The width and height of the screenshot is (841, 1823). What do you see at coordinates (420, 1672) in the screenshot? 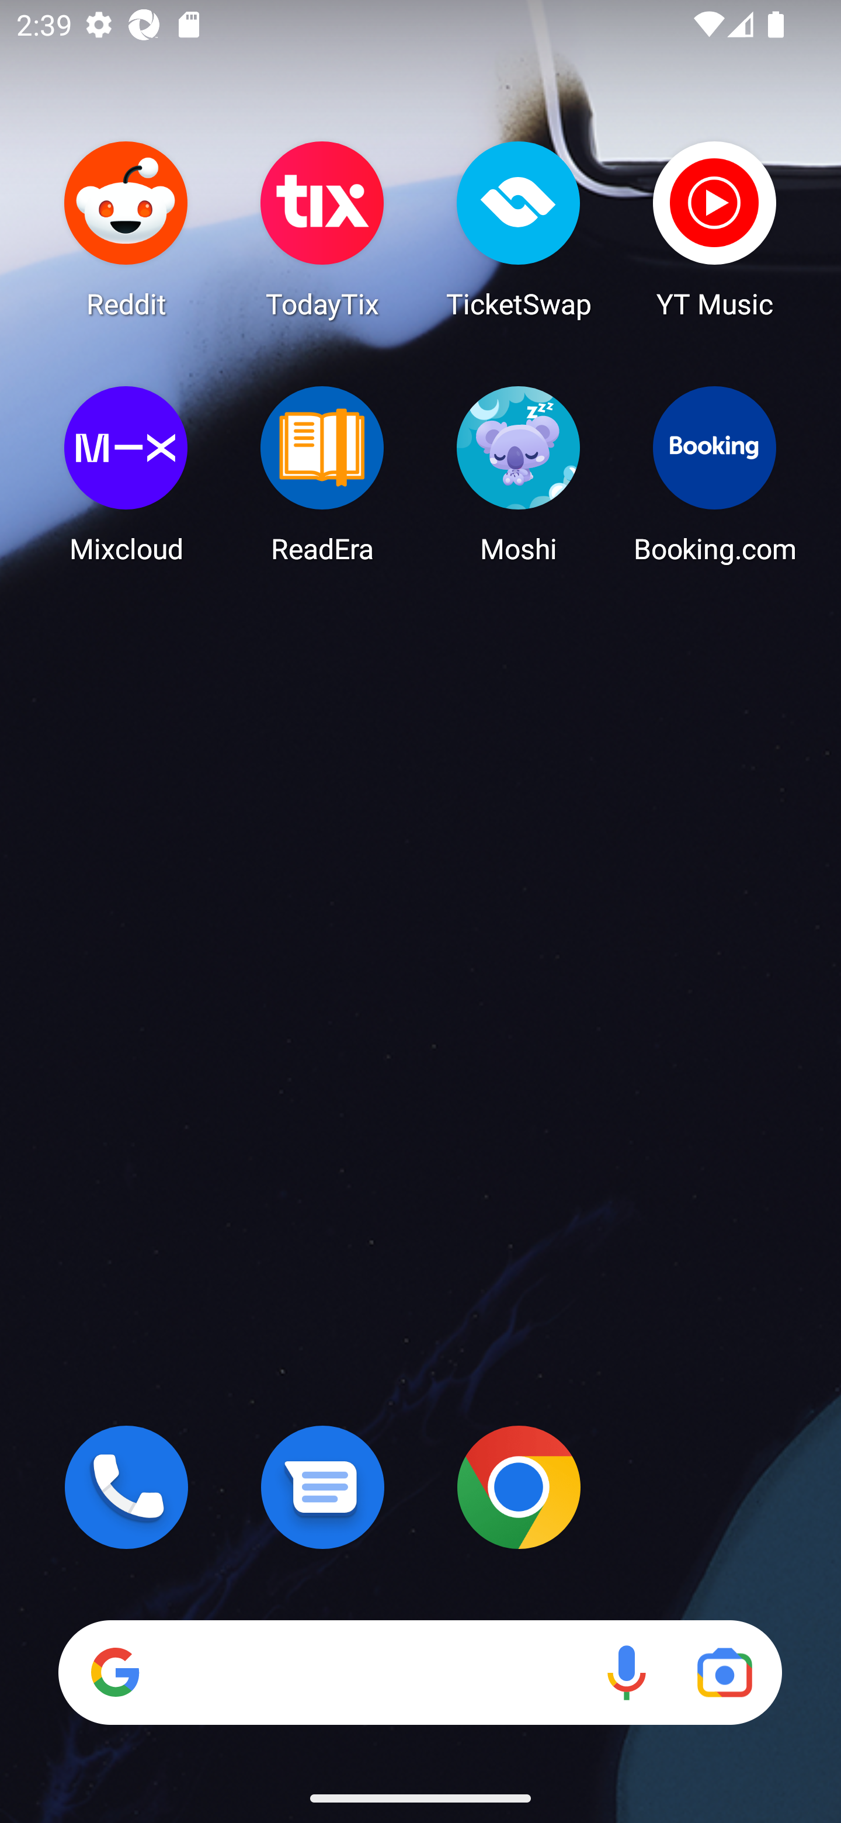
I see `Search Voice search Google Lens` at bounding box center [420, 1672].